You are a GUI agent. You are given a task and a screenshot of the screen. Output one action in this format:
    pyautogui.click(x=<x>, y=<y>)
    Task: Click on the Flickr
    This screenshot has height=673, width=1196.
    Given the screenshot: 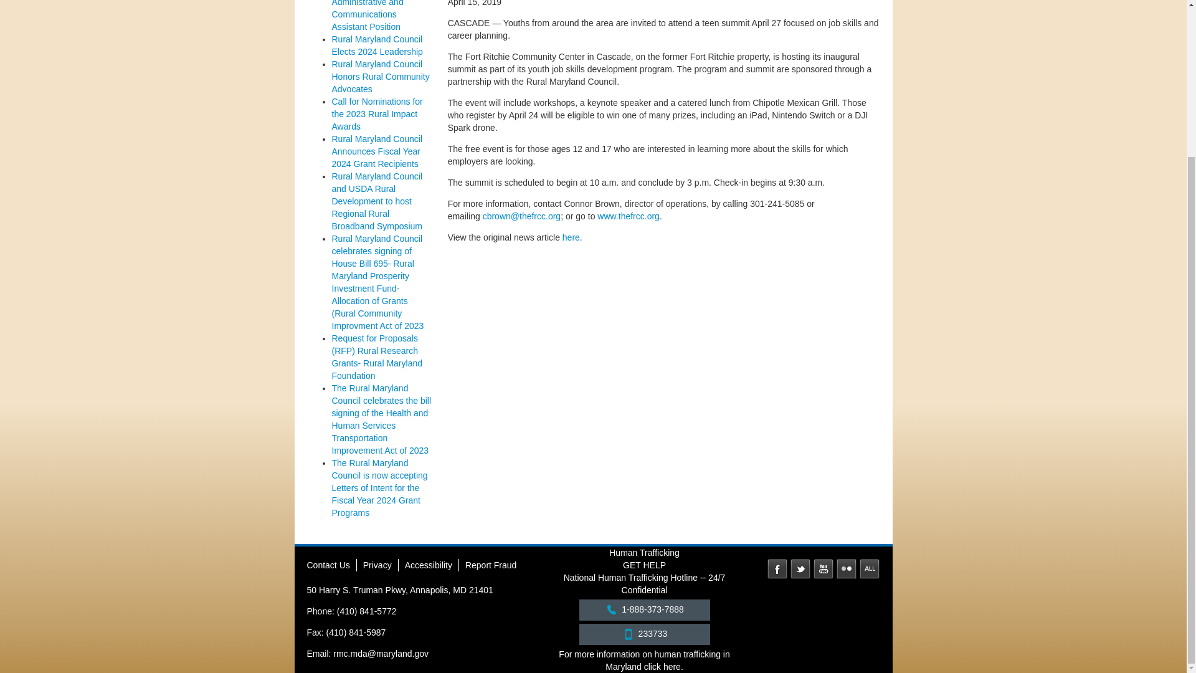 What is the action you would take?
    pyautogui.click(x=846, y=568)
    